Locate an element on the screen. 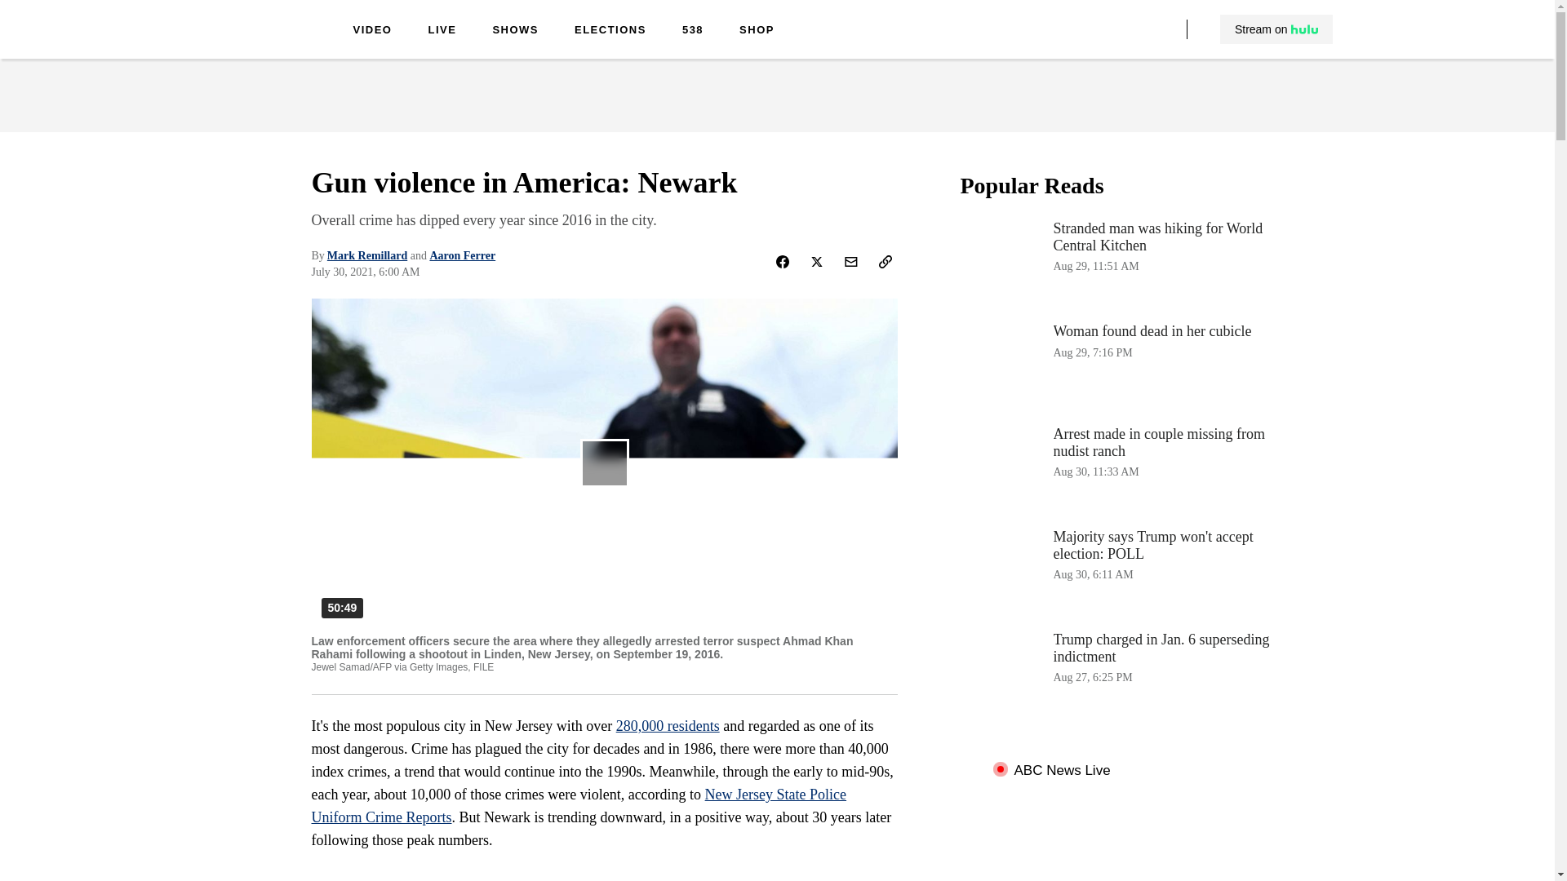 The height and width of the screenshot is (881, 1567). Stream on is located at coordinates (1276, 29).